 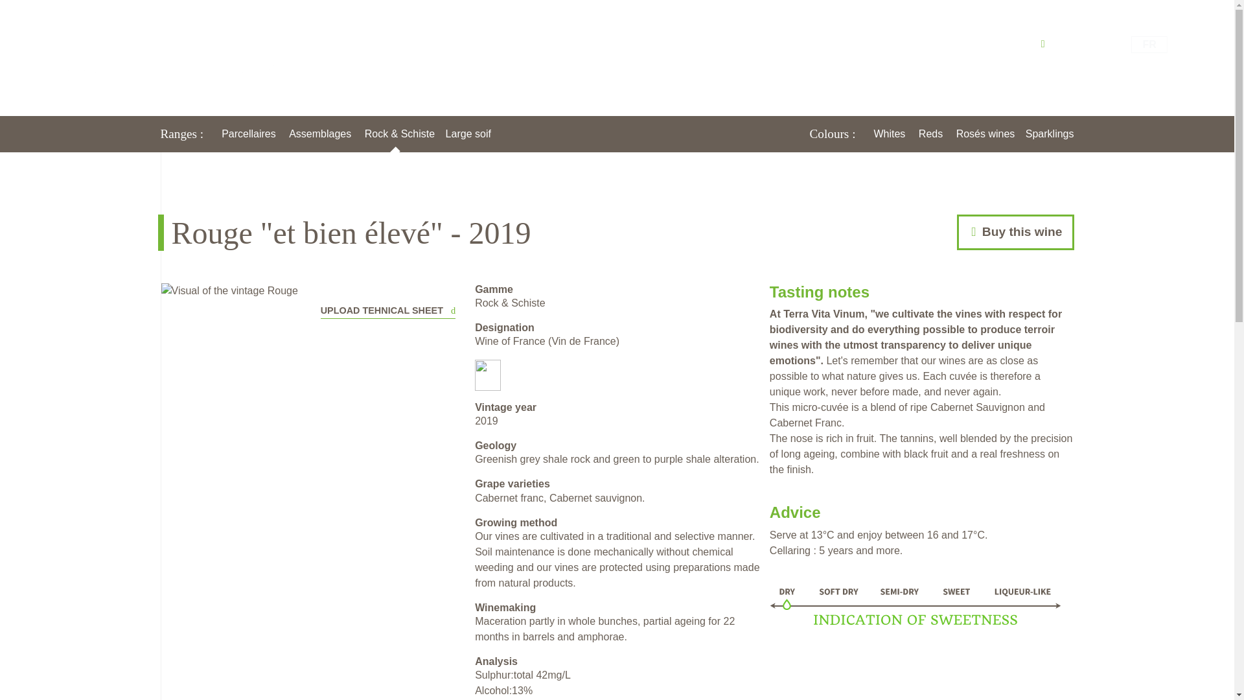 I want to click on Assemblages, so click(x=319, y=134).